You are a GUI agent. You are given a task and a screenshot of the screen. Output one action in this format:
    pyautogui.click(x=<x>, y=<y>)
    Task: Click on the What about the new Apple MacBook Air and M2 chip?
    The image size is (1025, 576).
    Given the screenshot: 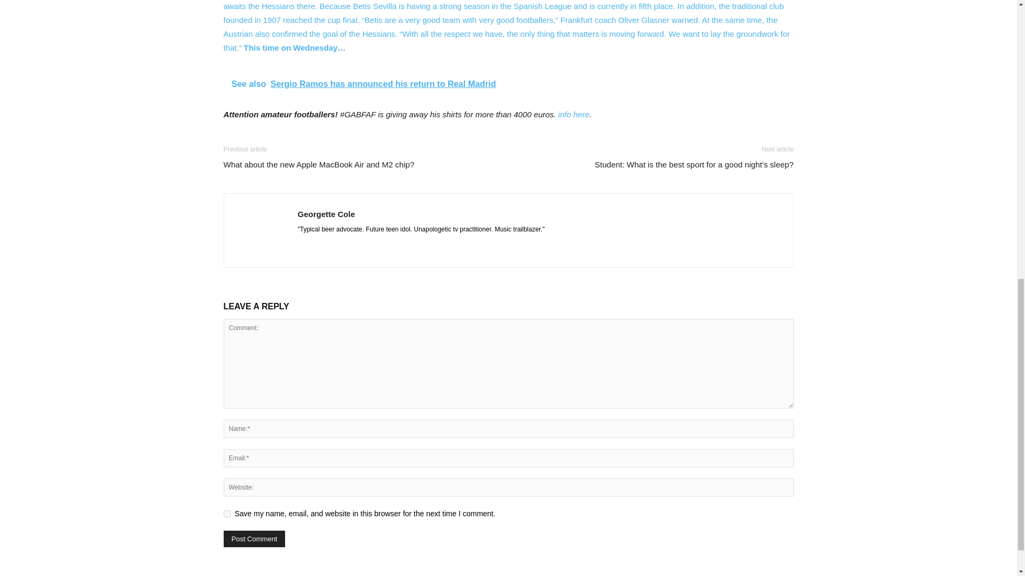 What is the action you would take?
    pyautogui.click(x=318, y=164)
    